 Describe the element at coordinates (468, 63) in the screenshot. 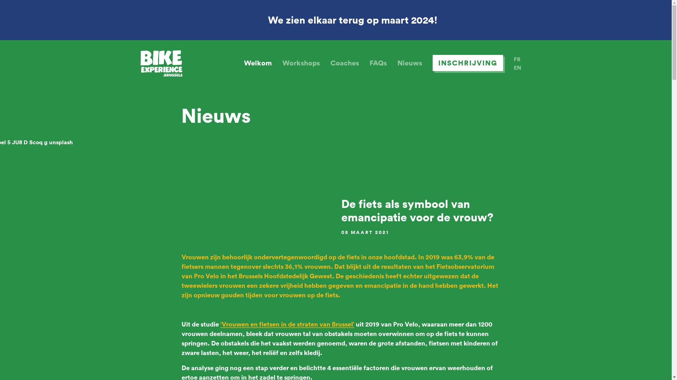

I see `INSCHRIJVING` at that location.